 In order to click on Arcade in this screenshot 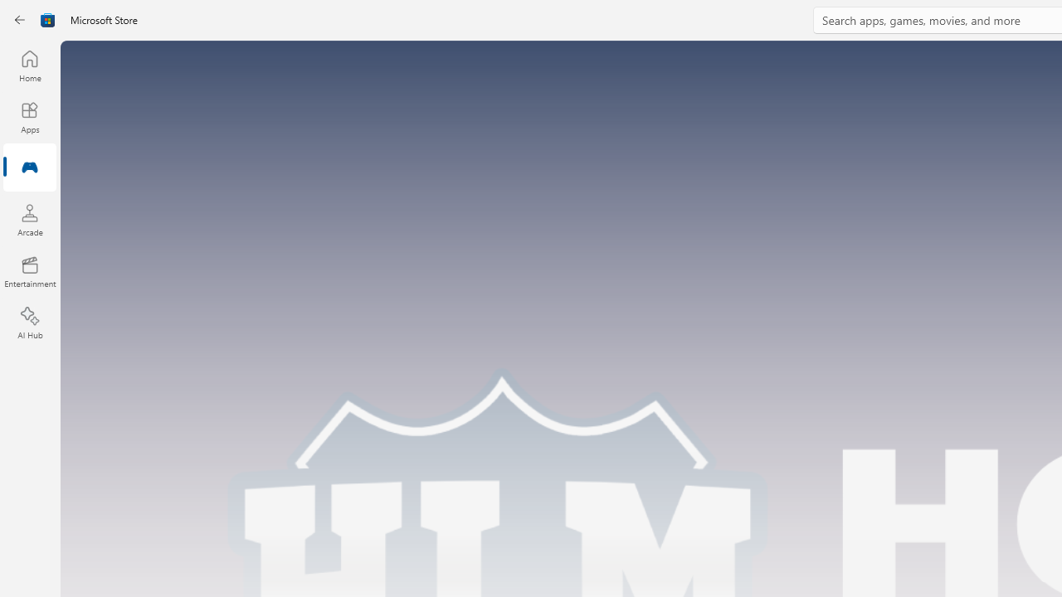, I will do `click(30, 220)`.